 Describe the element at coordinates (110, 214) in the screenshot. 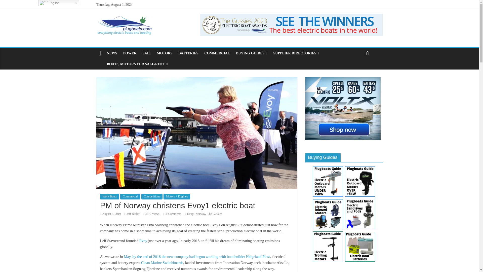

I see `August 8, 2019` at that location.